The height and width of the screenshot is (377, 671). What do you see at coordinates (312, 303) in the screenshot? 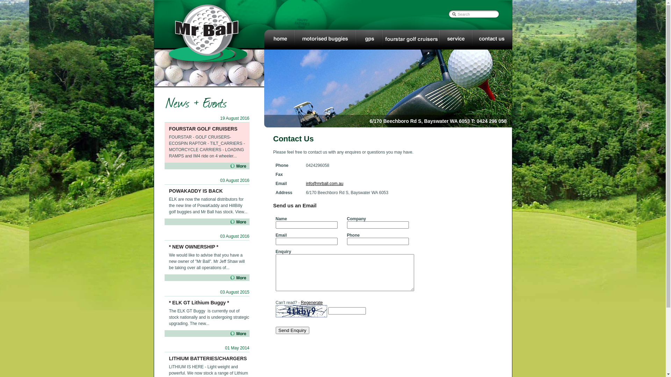
I see `Regenerate` at bounding box center [312, 303].